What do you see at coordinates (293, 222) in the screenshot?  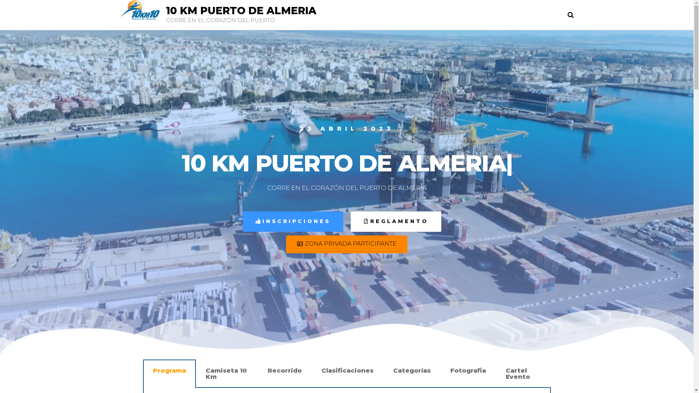 I see `INSCRIPCIONES` at bounding box center [293, 222].